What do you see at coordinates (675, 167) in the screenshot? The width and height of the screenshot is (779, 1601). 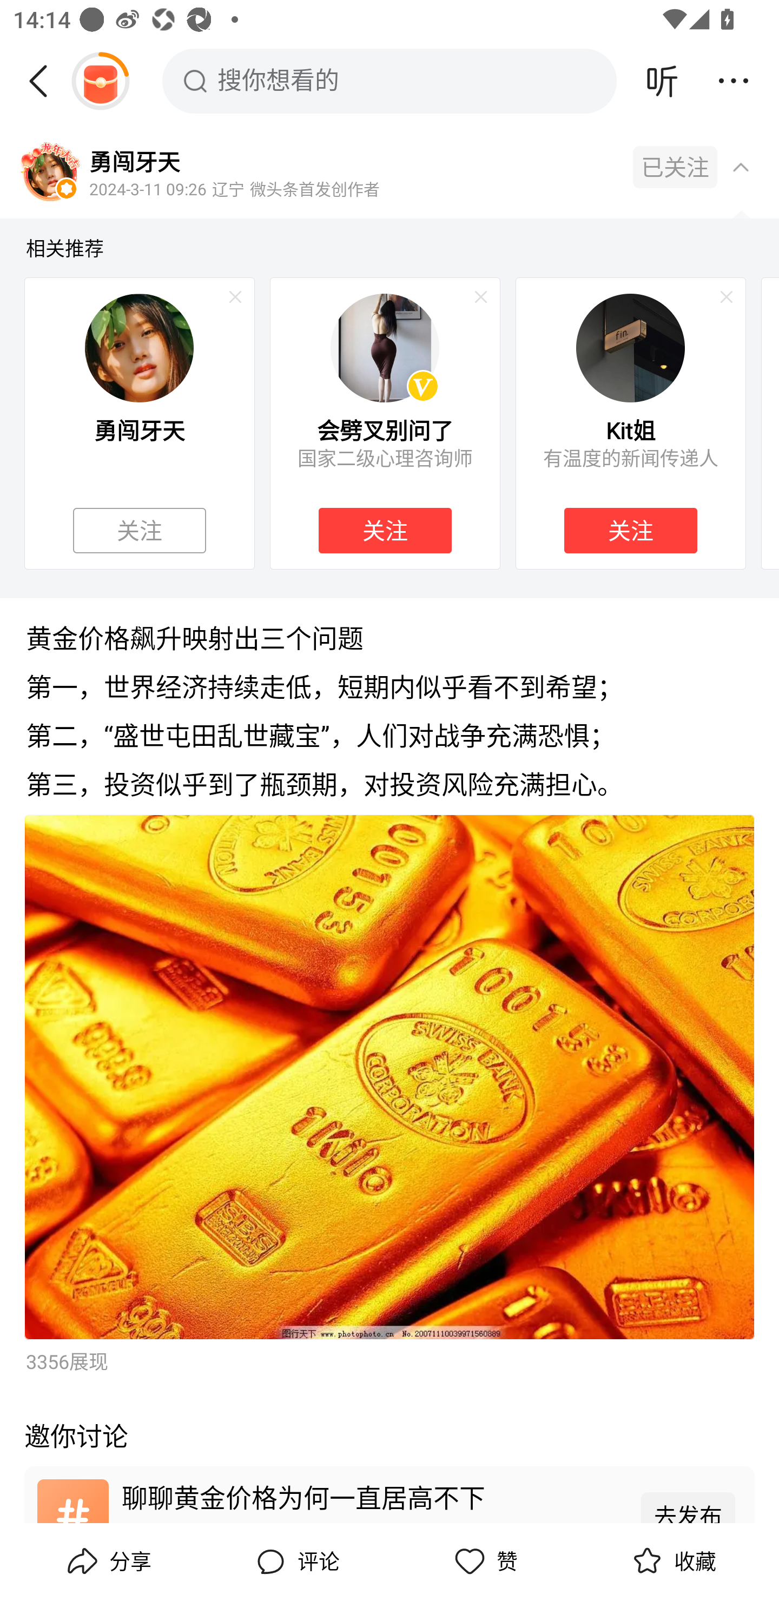 I see `已关注` at bounding box center [675, 167].